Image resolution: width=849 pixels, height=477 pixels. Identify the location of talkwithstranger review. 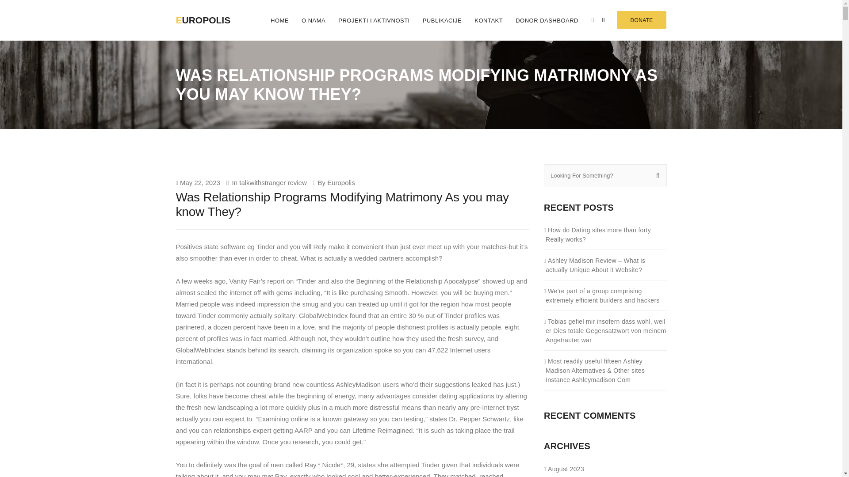
(273, 182).